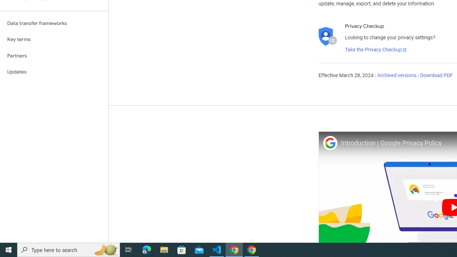  I want to click on Updates, so click(54, 72).